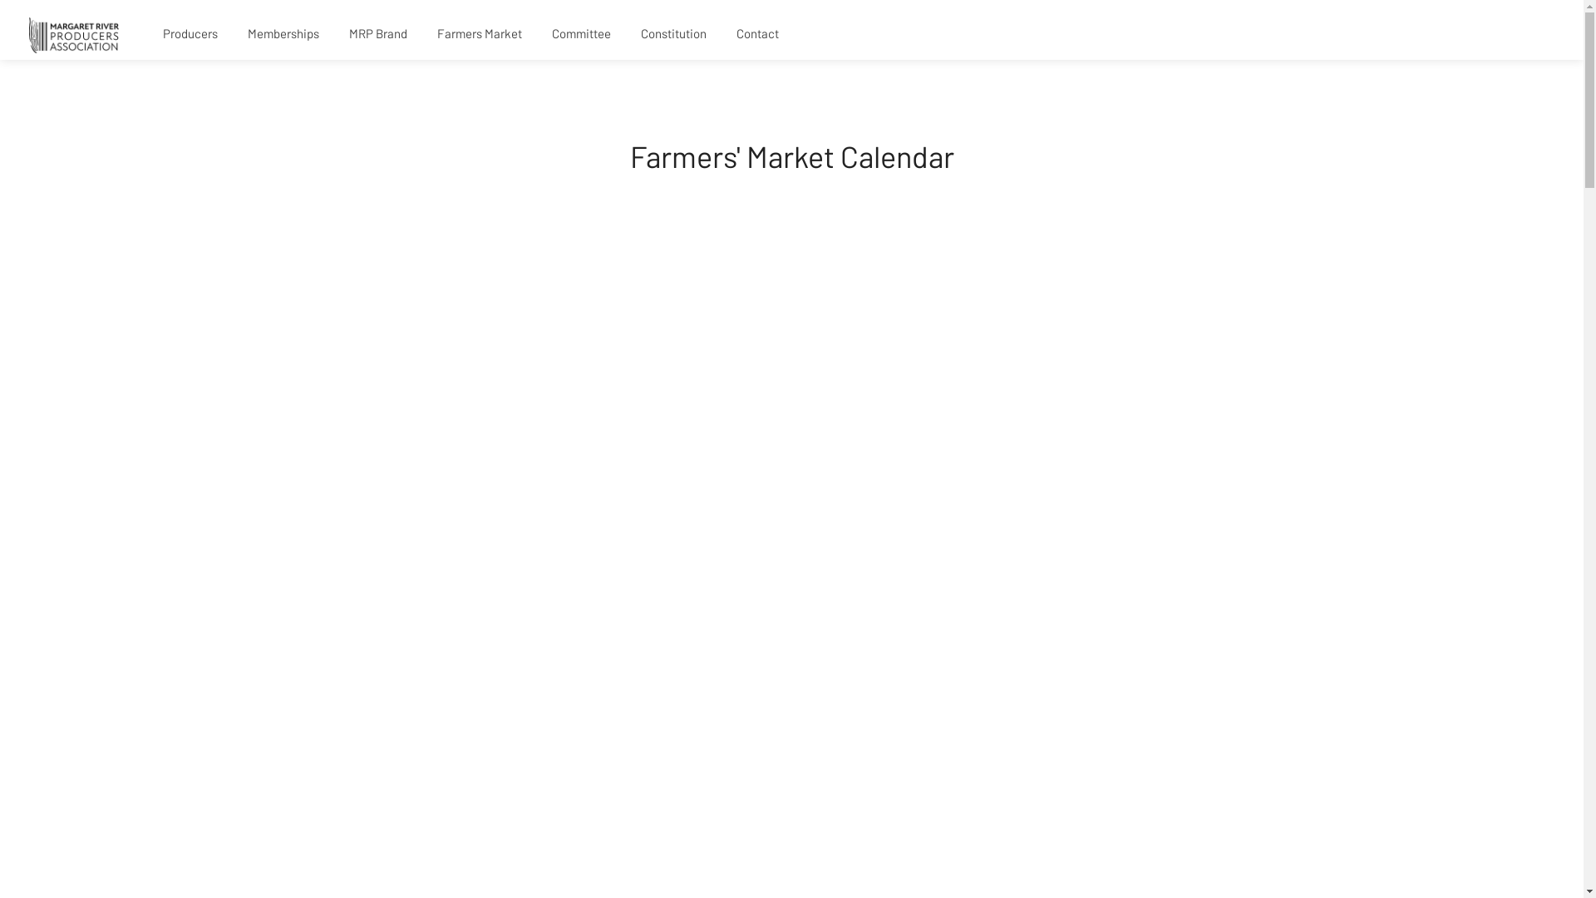  What do you see at coordinates (190, 34) in the screenshot?
I see `Producers` at bounding box center [190, 34].